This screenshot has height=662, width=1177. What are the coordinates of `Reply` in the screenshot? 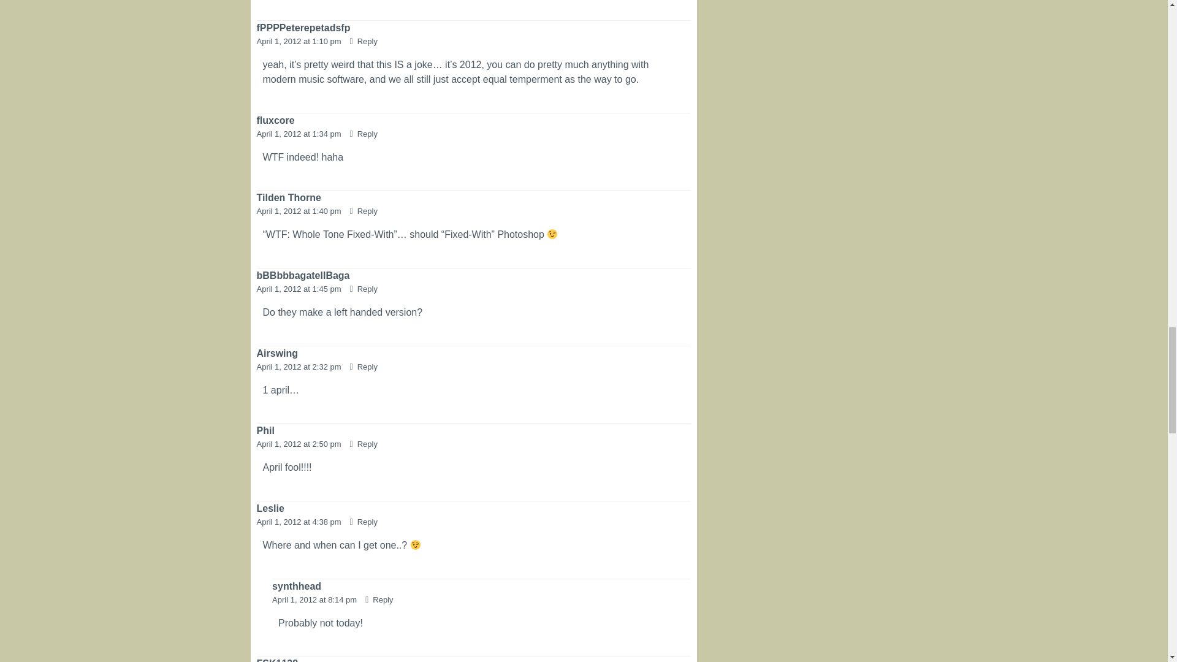 It's located at (364, 41).